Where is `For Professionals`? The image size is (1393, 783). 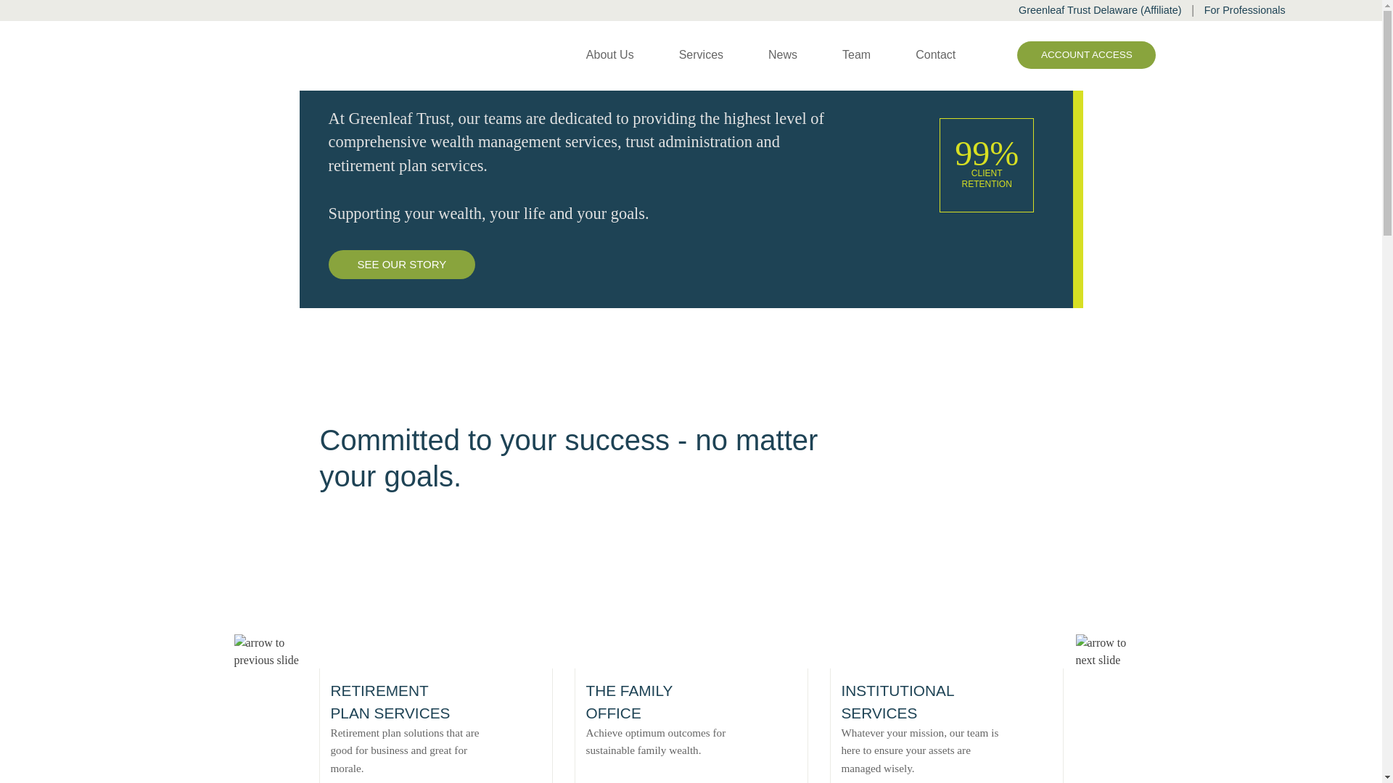
For Professionals is located at coordinates (1289, 10).